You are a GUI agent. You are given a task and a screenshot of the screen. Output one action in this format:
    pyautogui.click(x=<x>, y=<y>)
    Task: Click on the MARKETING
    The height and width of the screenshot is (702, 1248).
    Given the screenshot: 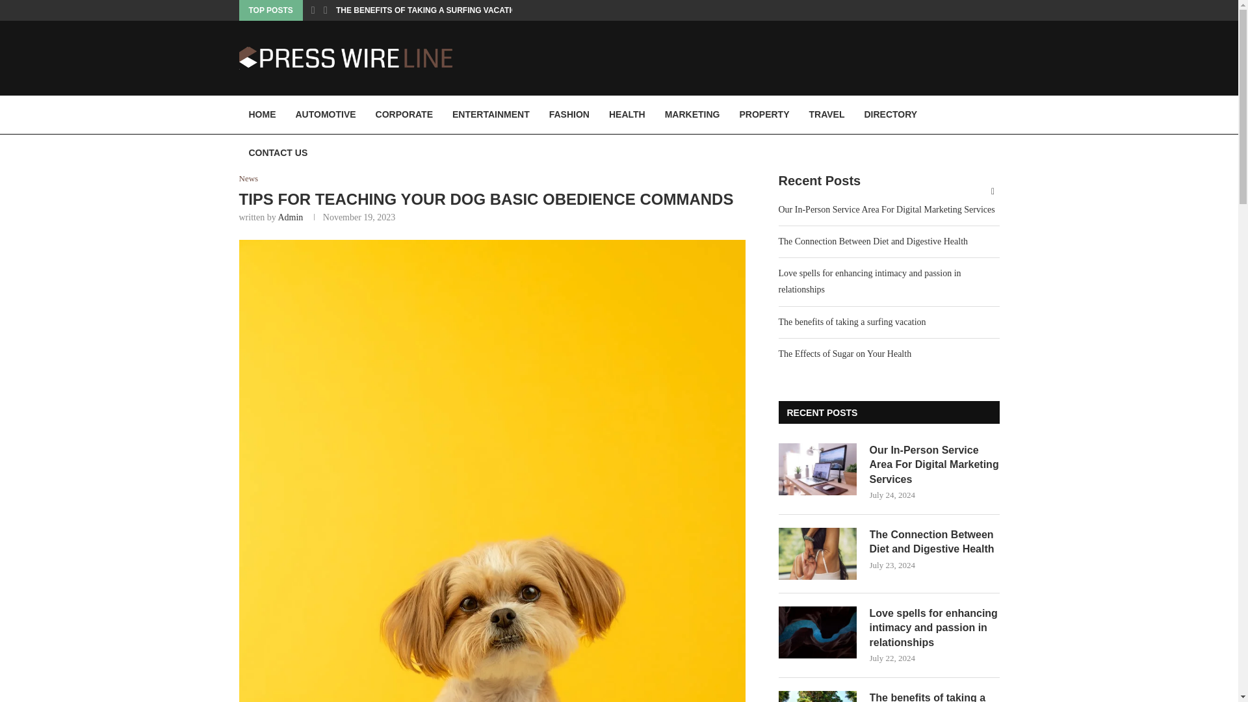 What is the action you would take?
    pyautogui.click(x=693, y=114)
    